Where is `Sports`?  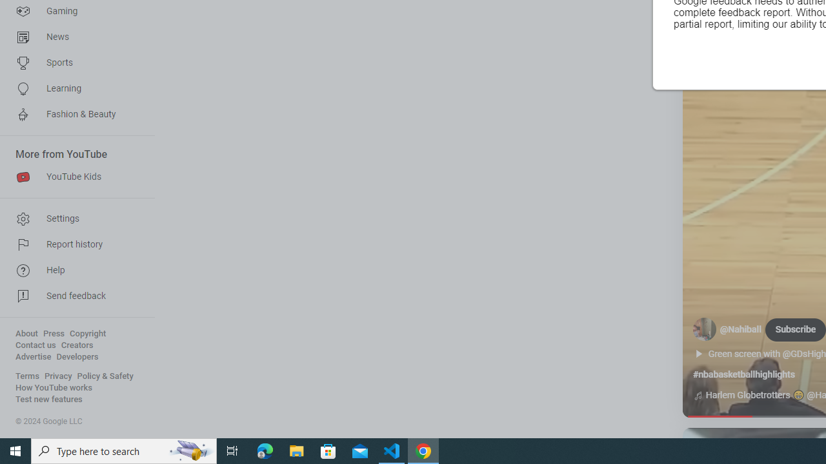 Sports is located at coordinates (74, 63).